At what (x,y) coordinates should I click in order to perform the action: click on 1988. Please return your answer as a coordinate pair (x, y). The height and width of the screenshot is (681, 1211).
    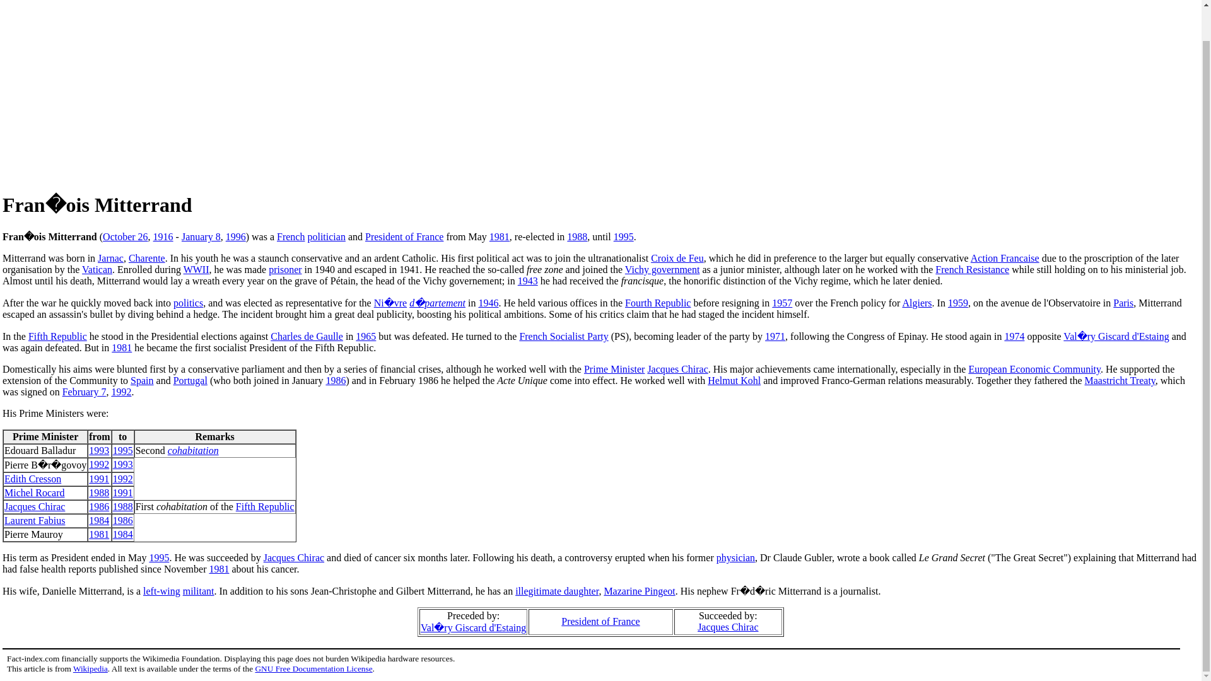
    Looking at the image, I should click on (576, 237).